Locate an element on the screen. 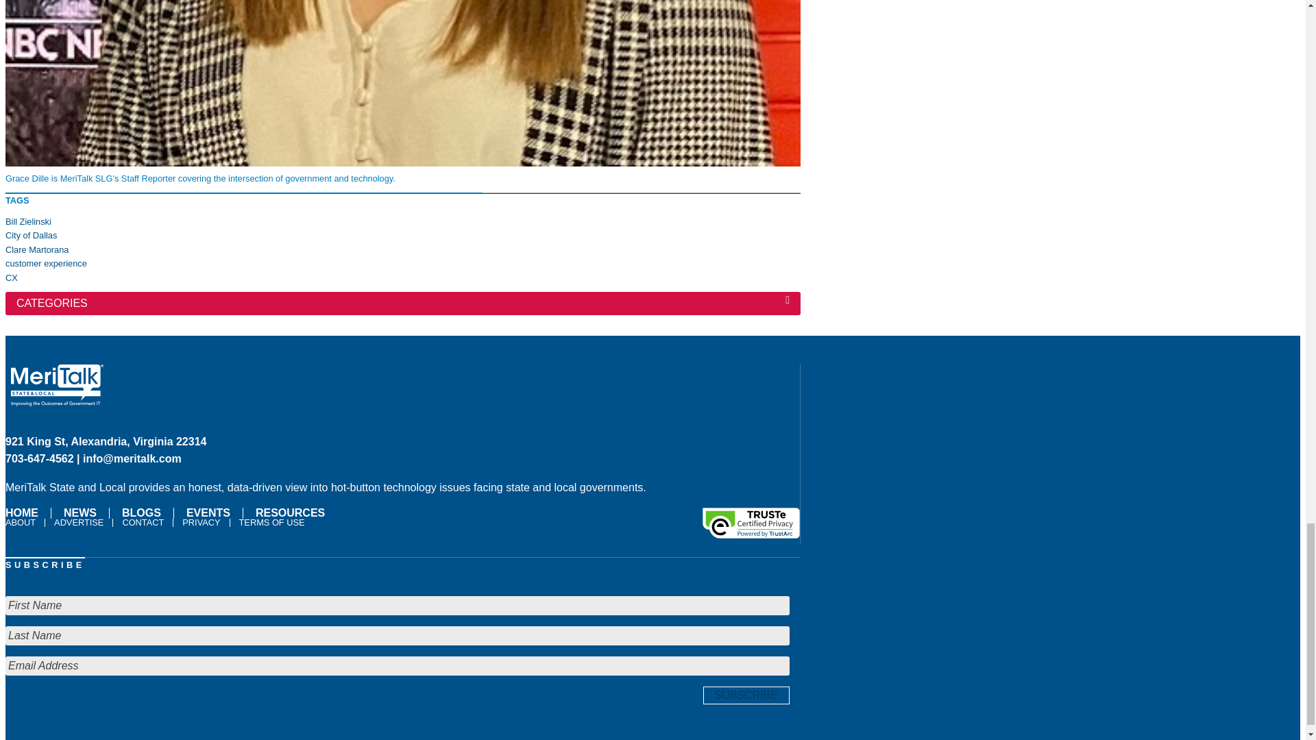 This screenshot has height=740, width=1316. City of Dallas is located at coordinates (30, 235).